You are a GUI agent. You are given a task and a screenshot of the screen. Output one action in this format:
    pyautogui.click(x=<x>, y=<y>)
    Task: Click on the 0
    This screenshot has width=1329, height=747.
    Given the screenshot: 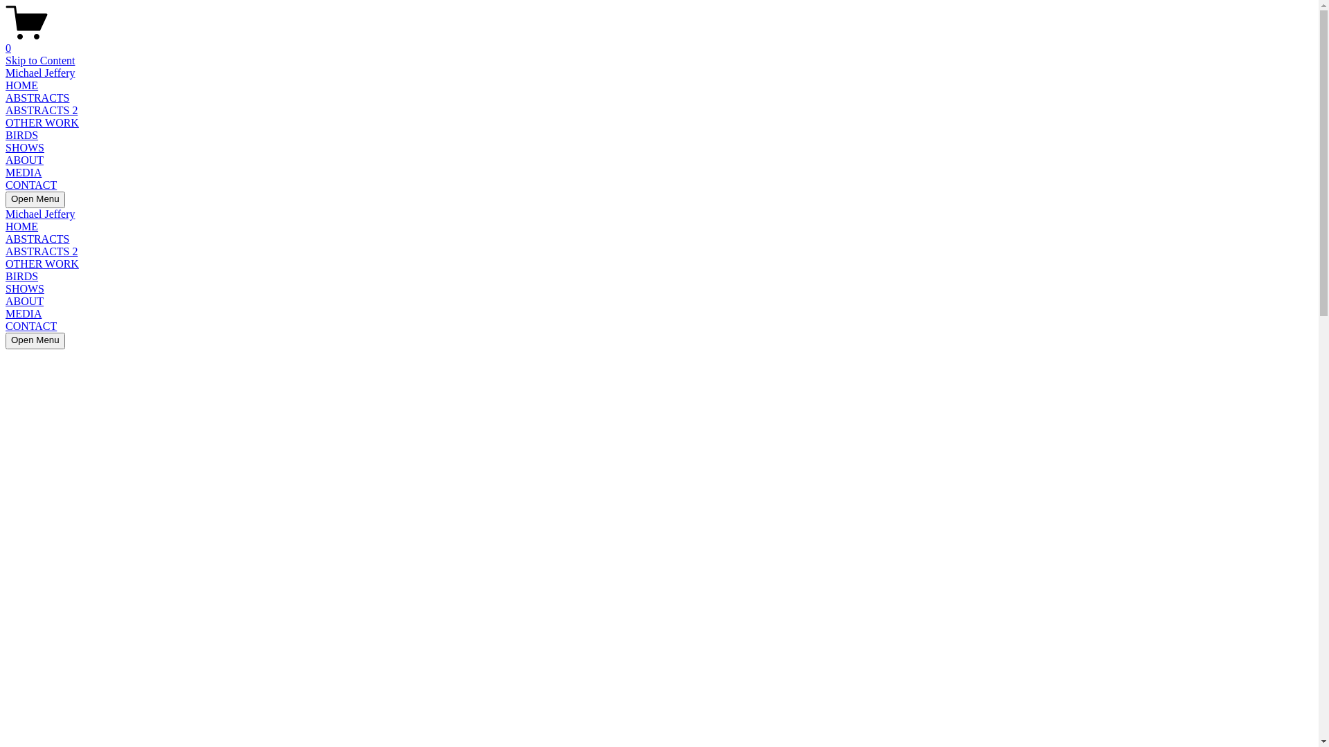 What is the action you would take?
    pyautogui.click(x=659, y=42)
    